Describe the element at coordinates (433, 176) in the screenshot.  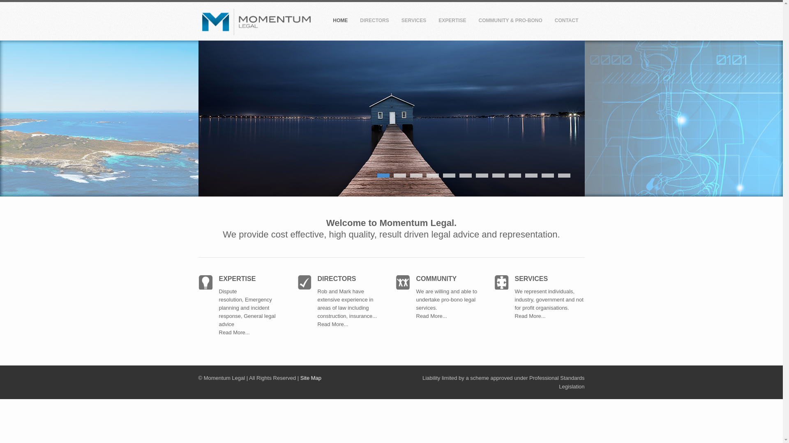
I see `4` at that location.